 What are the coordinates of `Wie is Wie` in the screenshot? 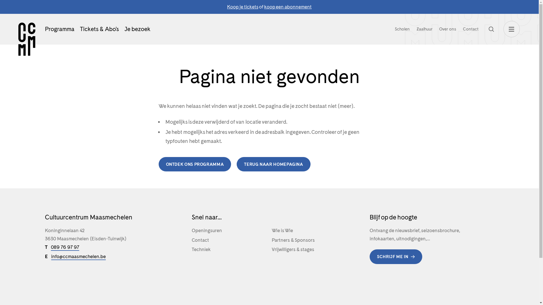 It's located at (309, 230).